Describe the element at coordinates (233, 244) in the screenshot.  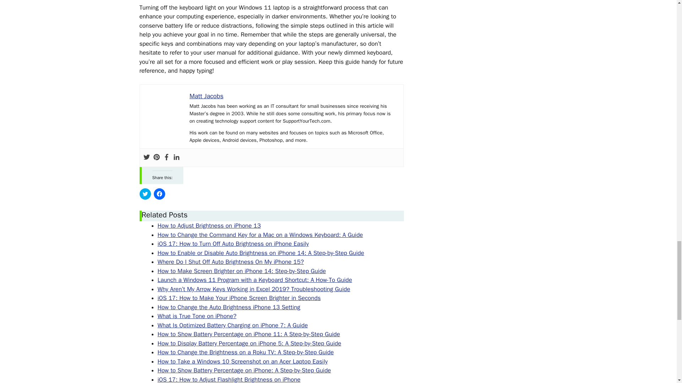
I see `iOS 17: How to Turn Off Auto Brightness on iPhone Easily` at that location.